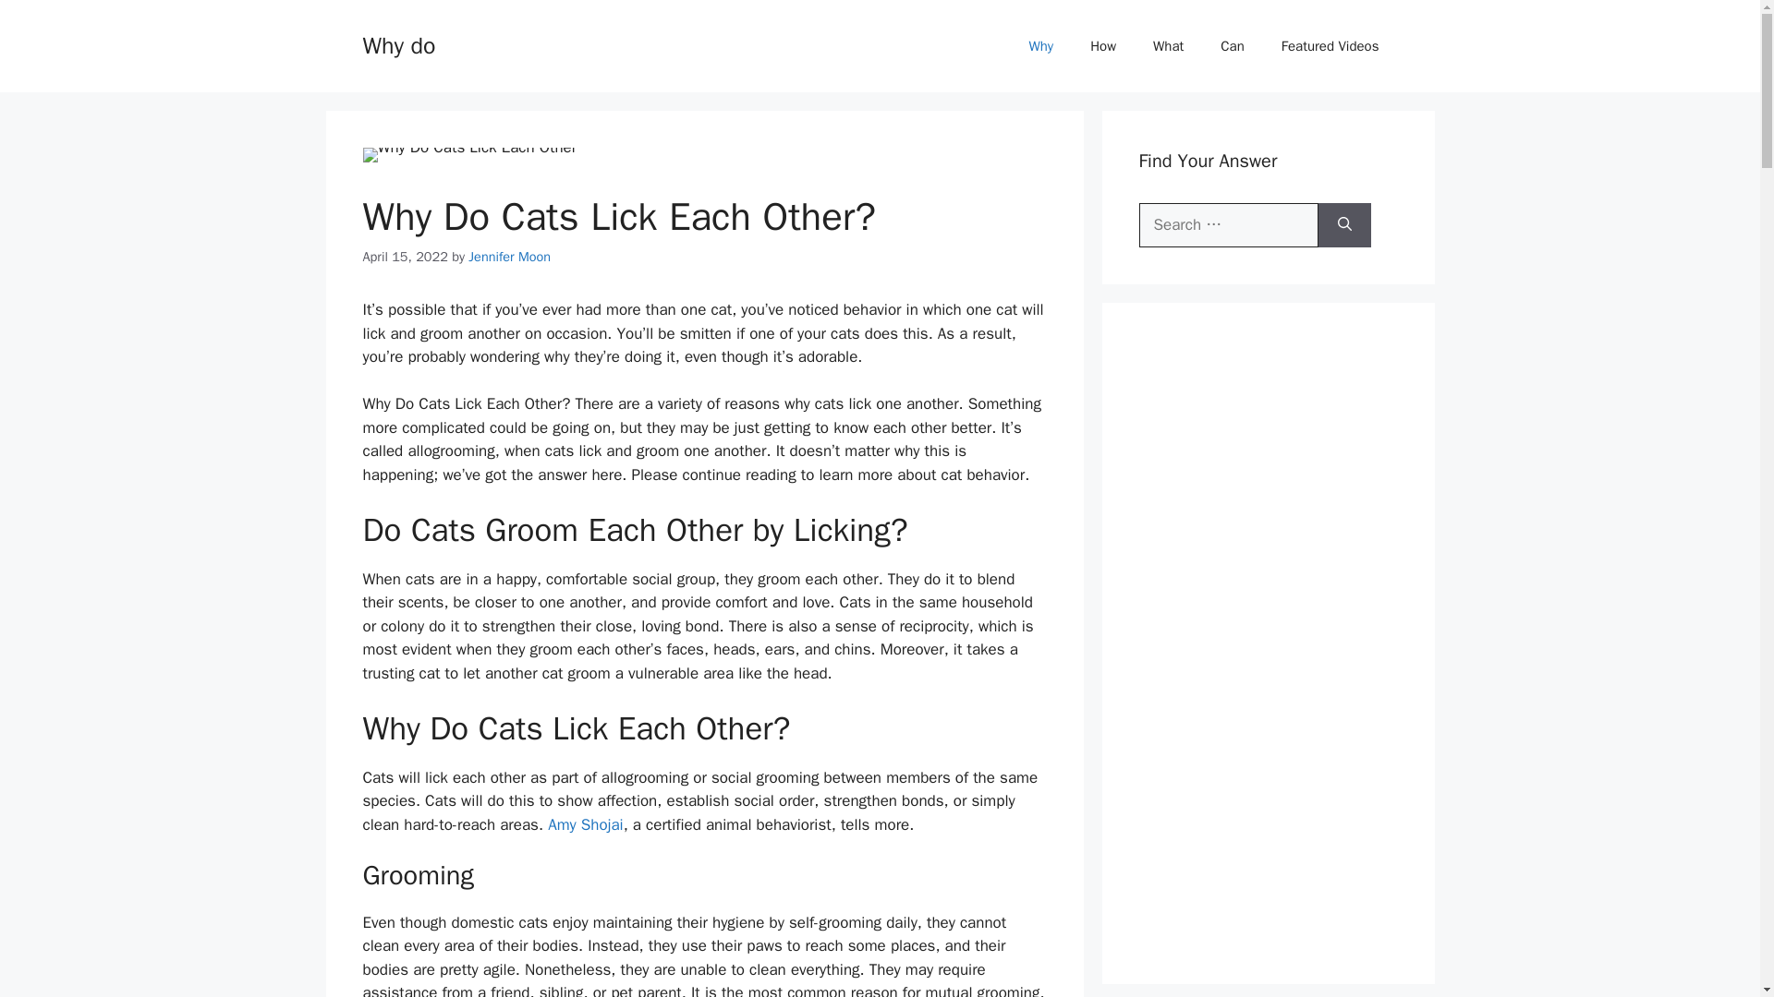 The width and height of the screenshot is (1774, 997). I want to click on What, so click(1168, 46).